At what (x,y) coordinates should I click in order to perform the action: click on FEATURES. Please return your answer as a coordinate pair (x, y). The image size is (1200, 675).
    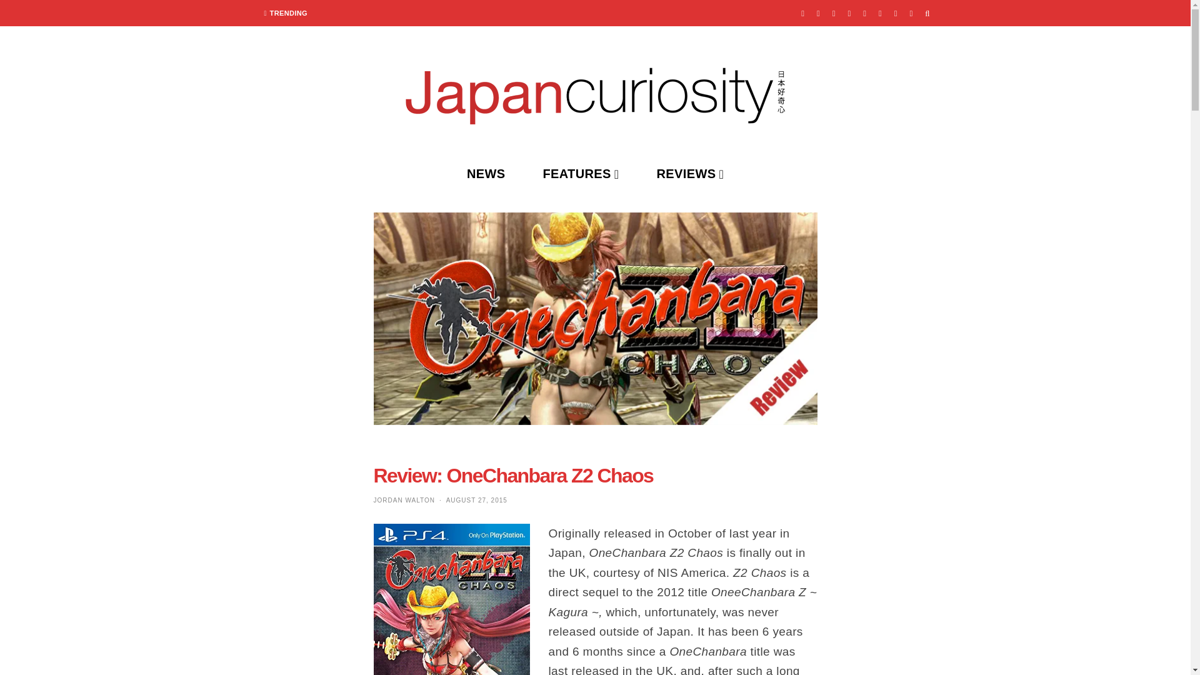
    Looking at the image, I should click on (580, 174).